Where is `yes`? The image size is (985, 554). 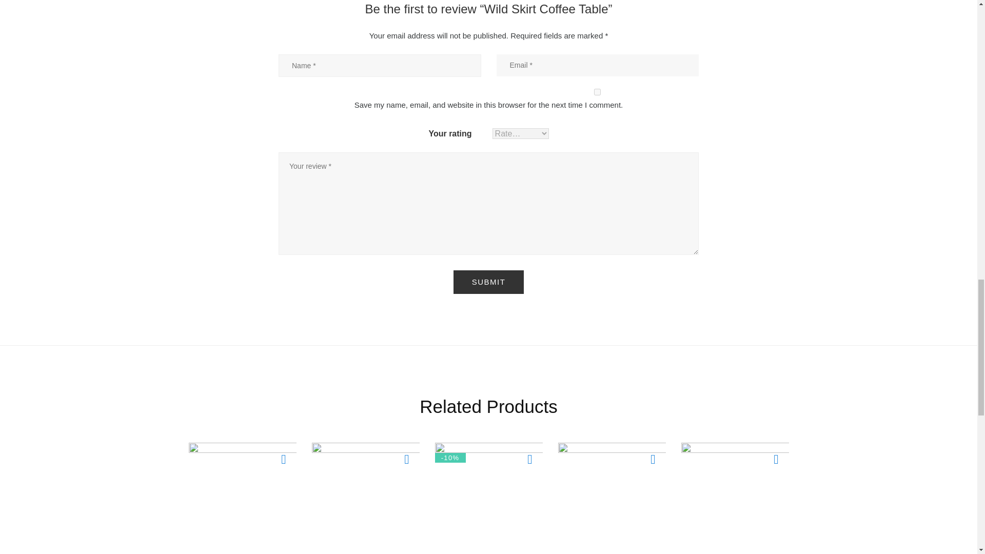
yes is located at coordinates (597, 91).